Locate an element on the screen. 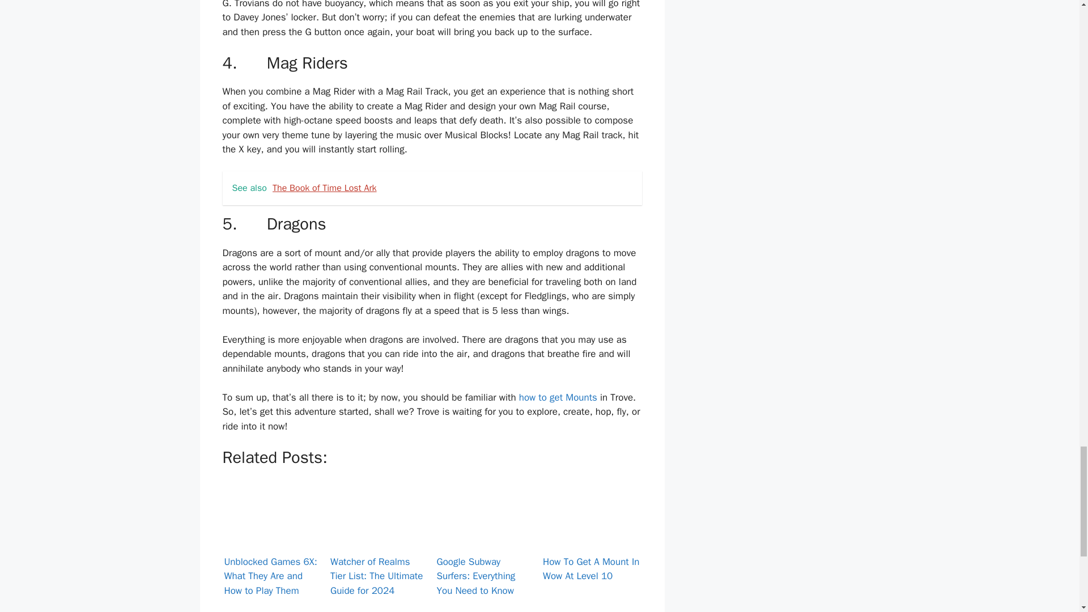 This screenshot has height=612, width=1088. How To Get A Mount In Wow At Level 10 is located at coordinates (592, 512).